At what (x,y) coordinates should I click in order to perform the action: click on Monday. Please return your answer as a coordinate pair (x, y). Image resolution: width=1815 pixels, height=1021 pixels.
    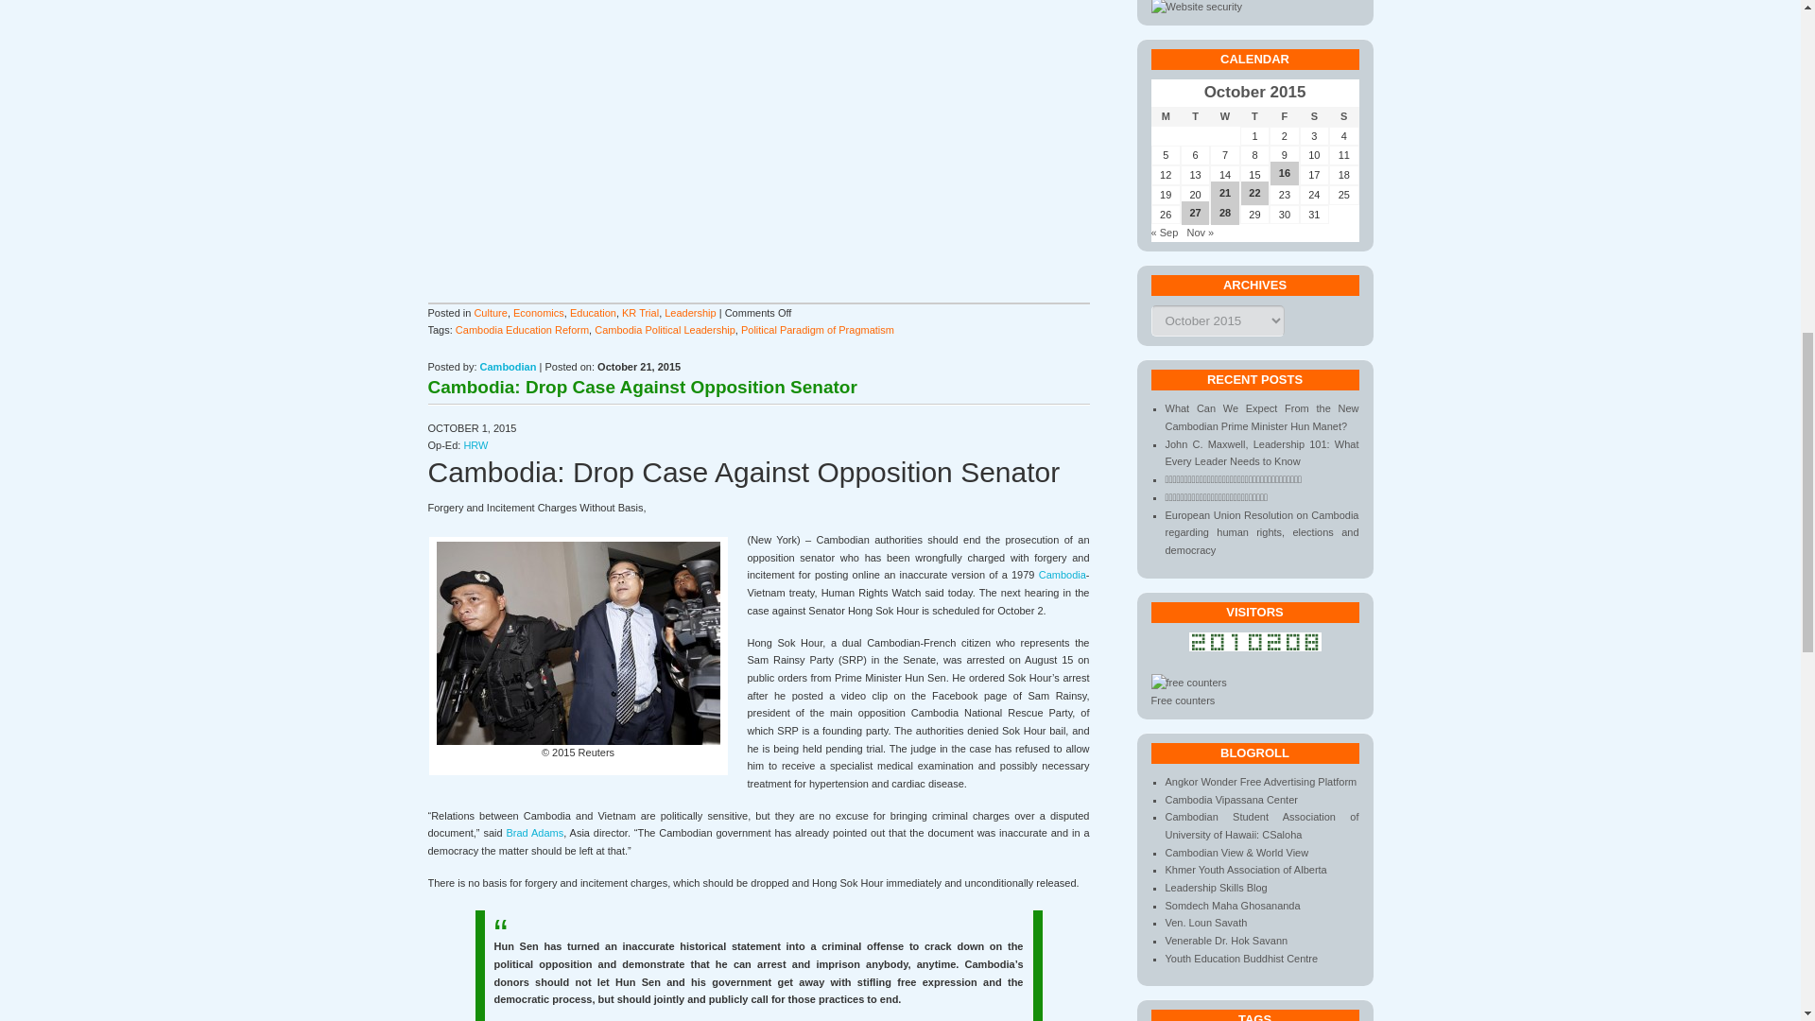
    Looking at the image, I should click on (1166, 116).